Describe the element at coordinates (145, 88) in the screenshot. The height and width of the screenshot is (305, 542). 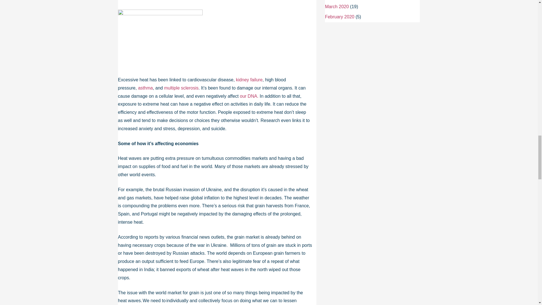
I see `asthma` at that location.